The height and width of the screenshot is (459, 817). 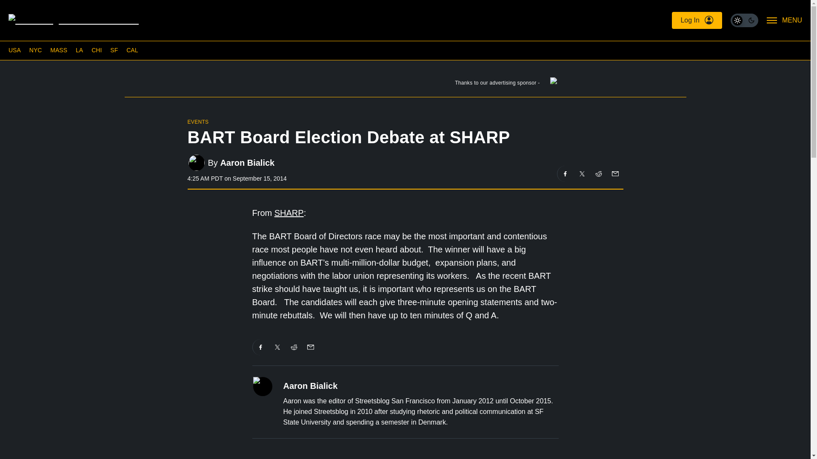 What do you see at coordinates (132, 50) in the screenshot?
I see `CAL` at bounding box center [132, 50].